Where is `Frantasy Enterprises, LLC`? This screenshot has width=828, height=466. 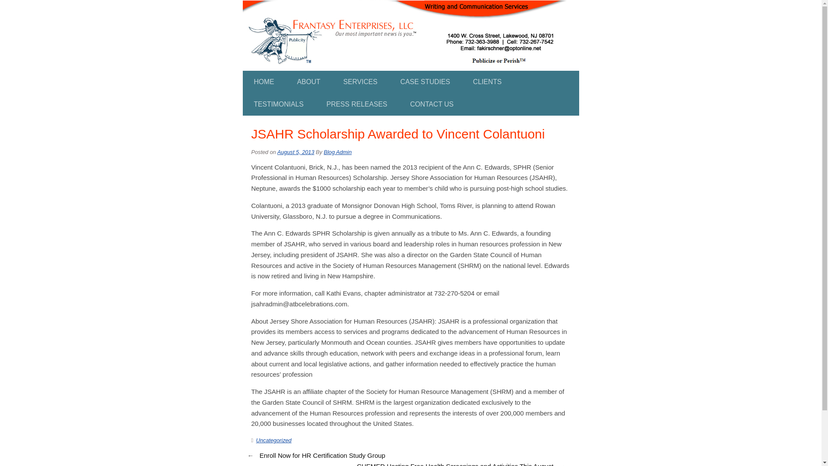 Frantasy Enterprises, LLC is located at coordinates (405, 5).